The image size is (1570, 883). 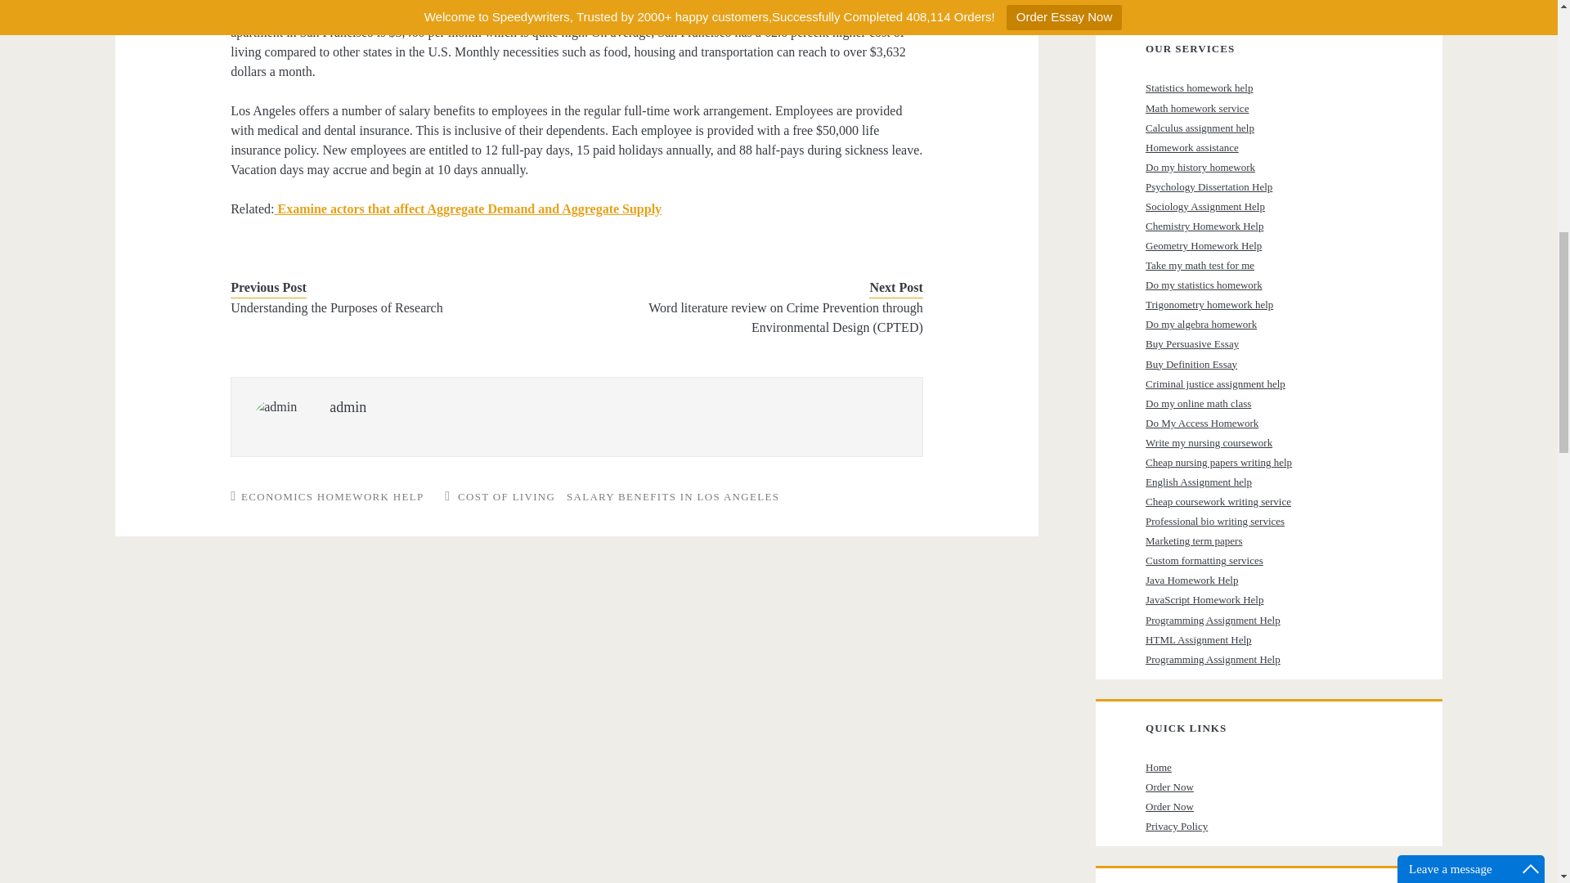 I want to click on Take my math test for me, so click(x=1200, y=265).